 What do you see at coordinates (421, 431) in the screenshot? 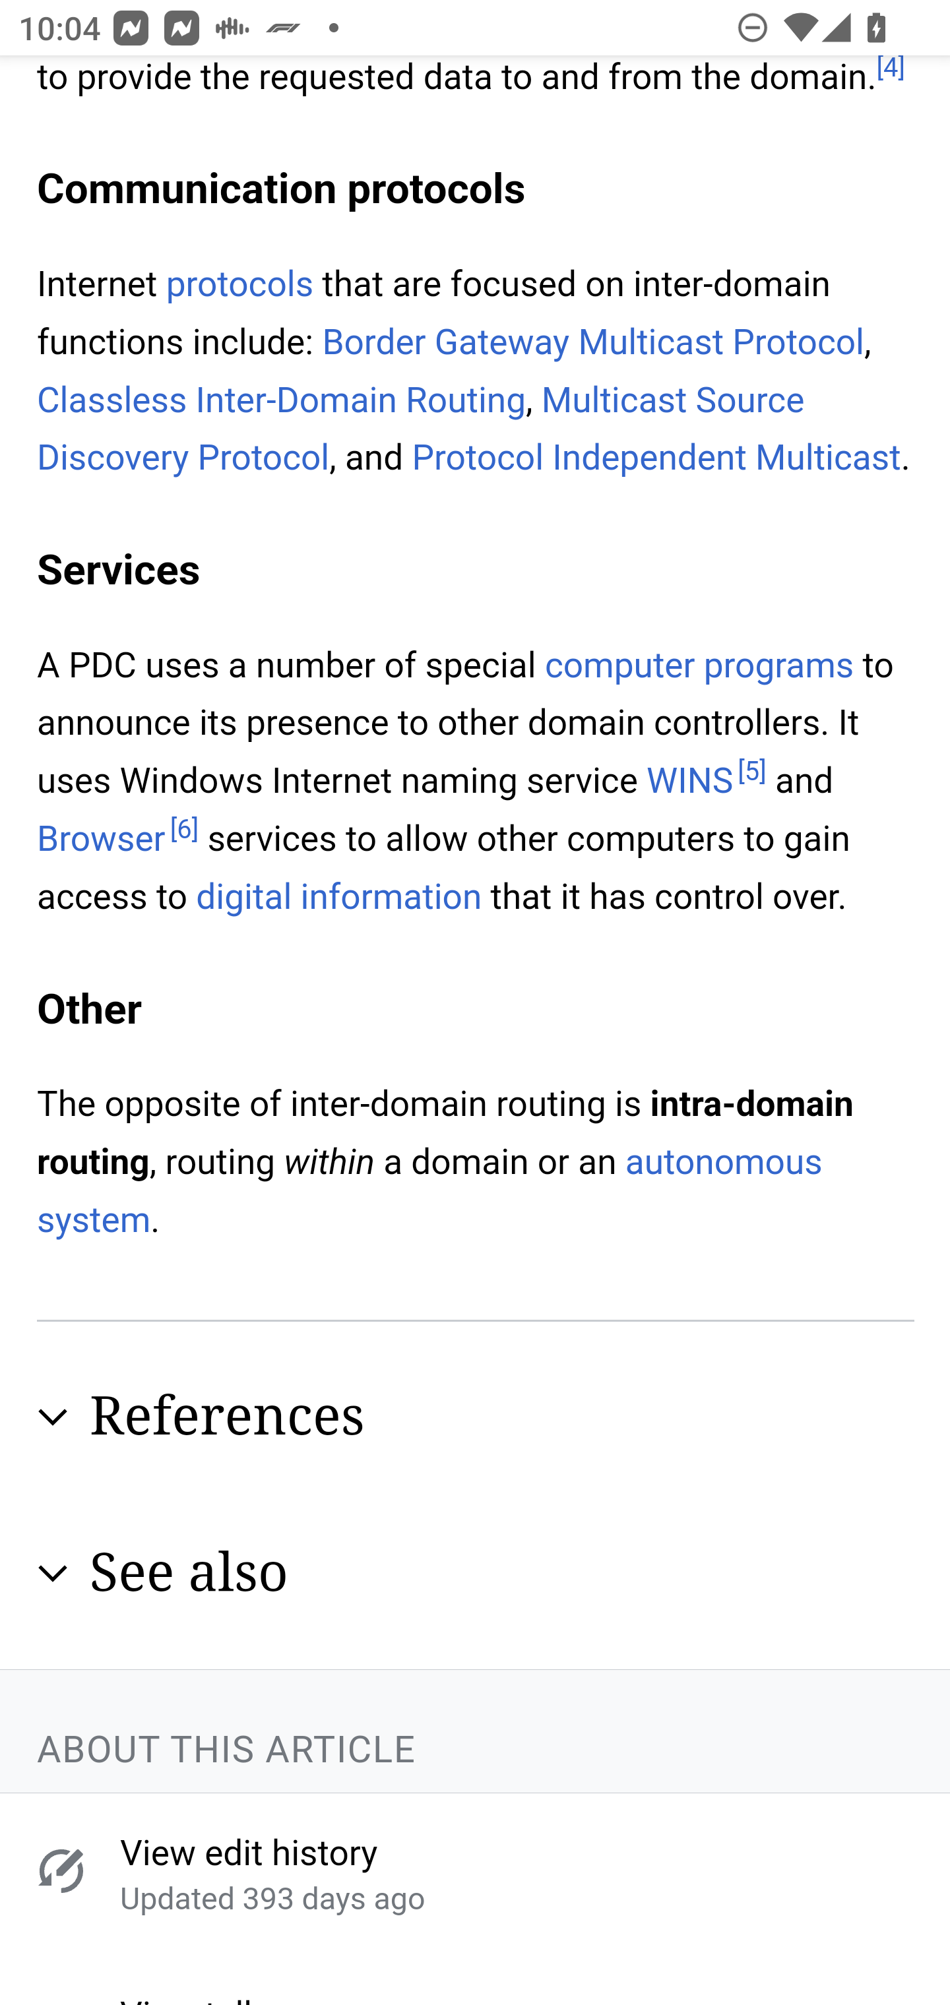
I see `Multicast Source Discovery Protocol` at bounding box center [421, 431].